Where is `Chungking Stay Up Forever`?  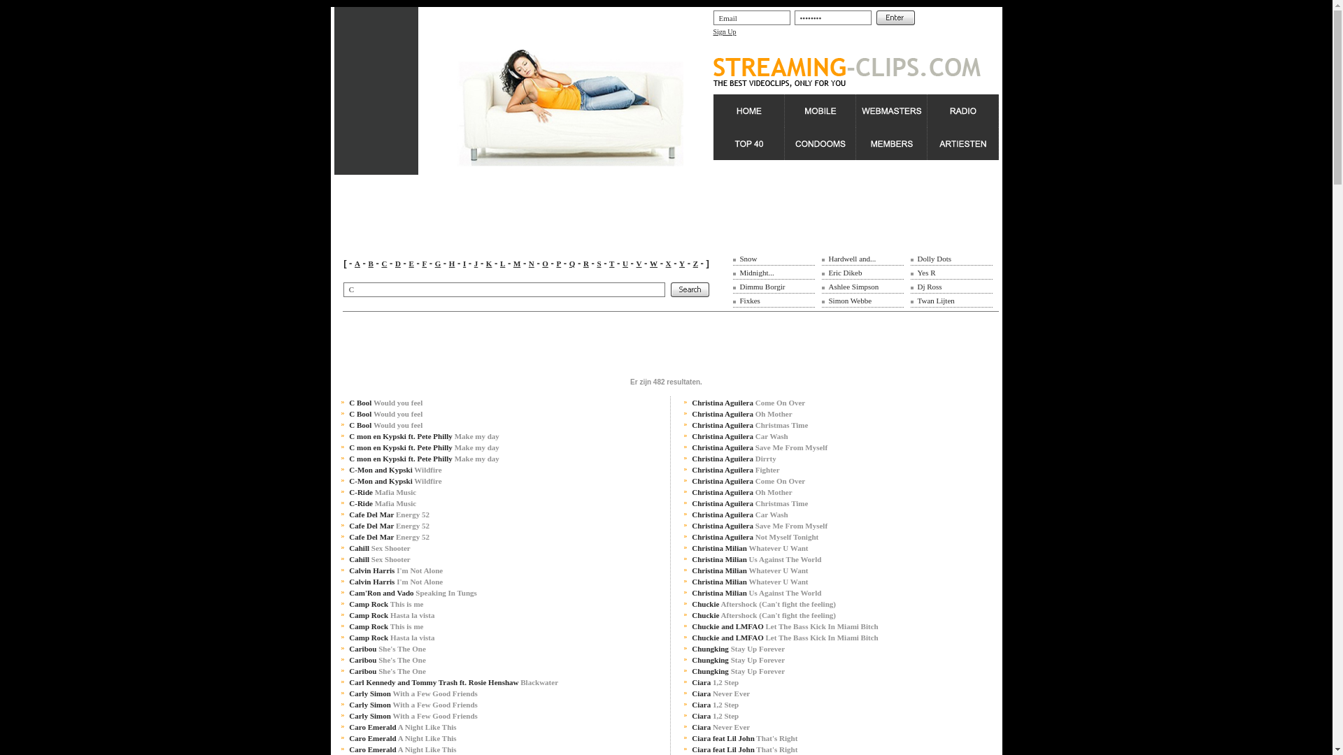
Chungking Stay Up Forever is located at coordinates (739, 671).